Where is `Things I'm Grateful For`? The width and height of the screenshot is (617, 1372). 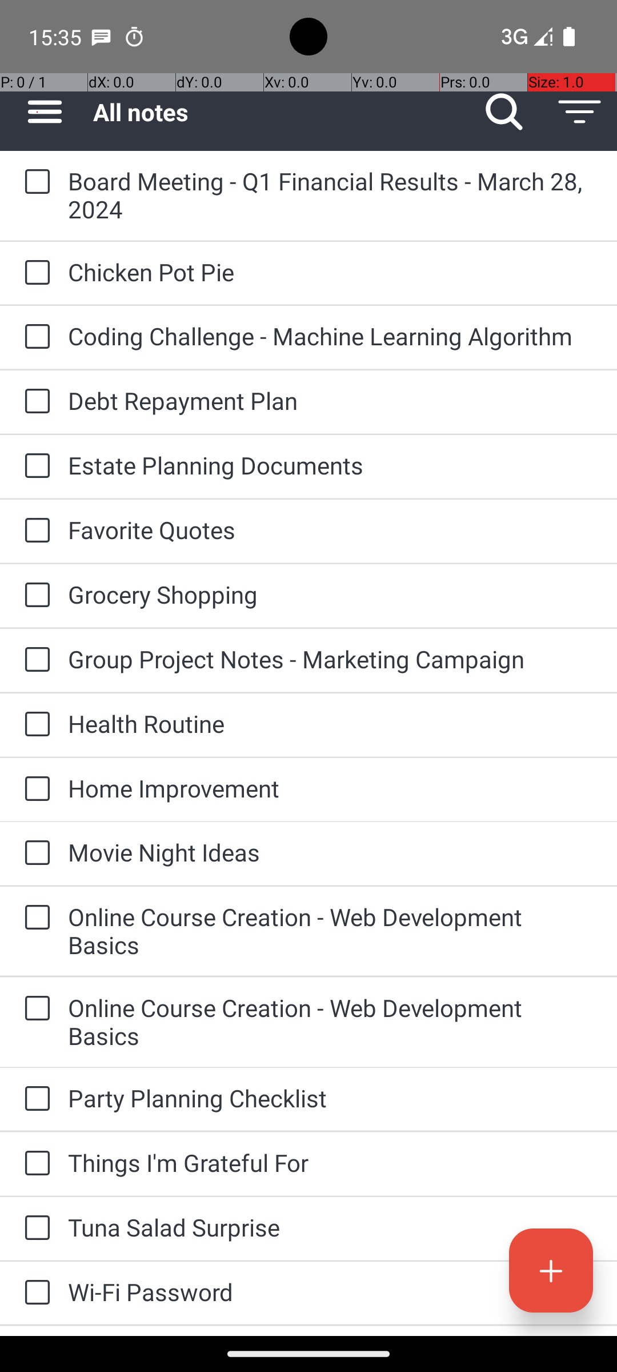
Things I'm Grateful For is located at coordinates (331, 1163).